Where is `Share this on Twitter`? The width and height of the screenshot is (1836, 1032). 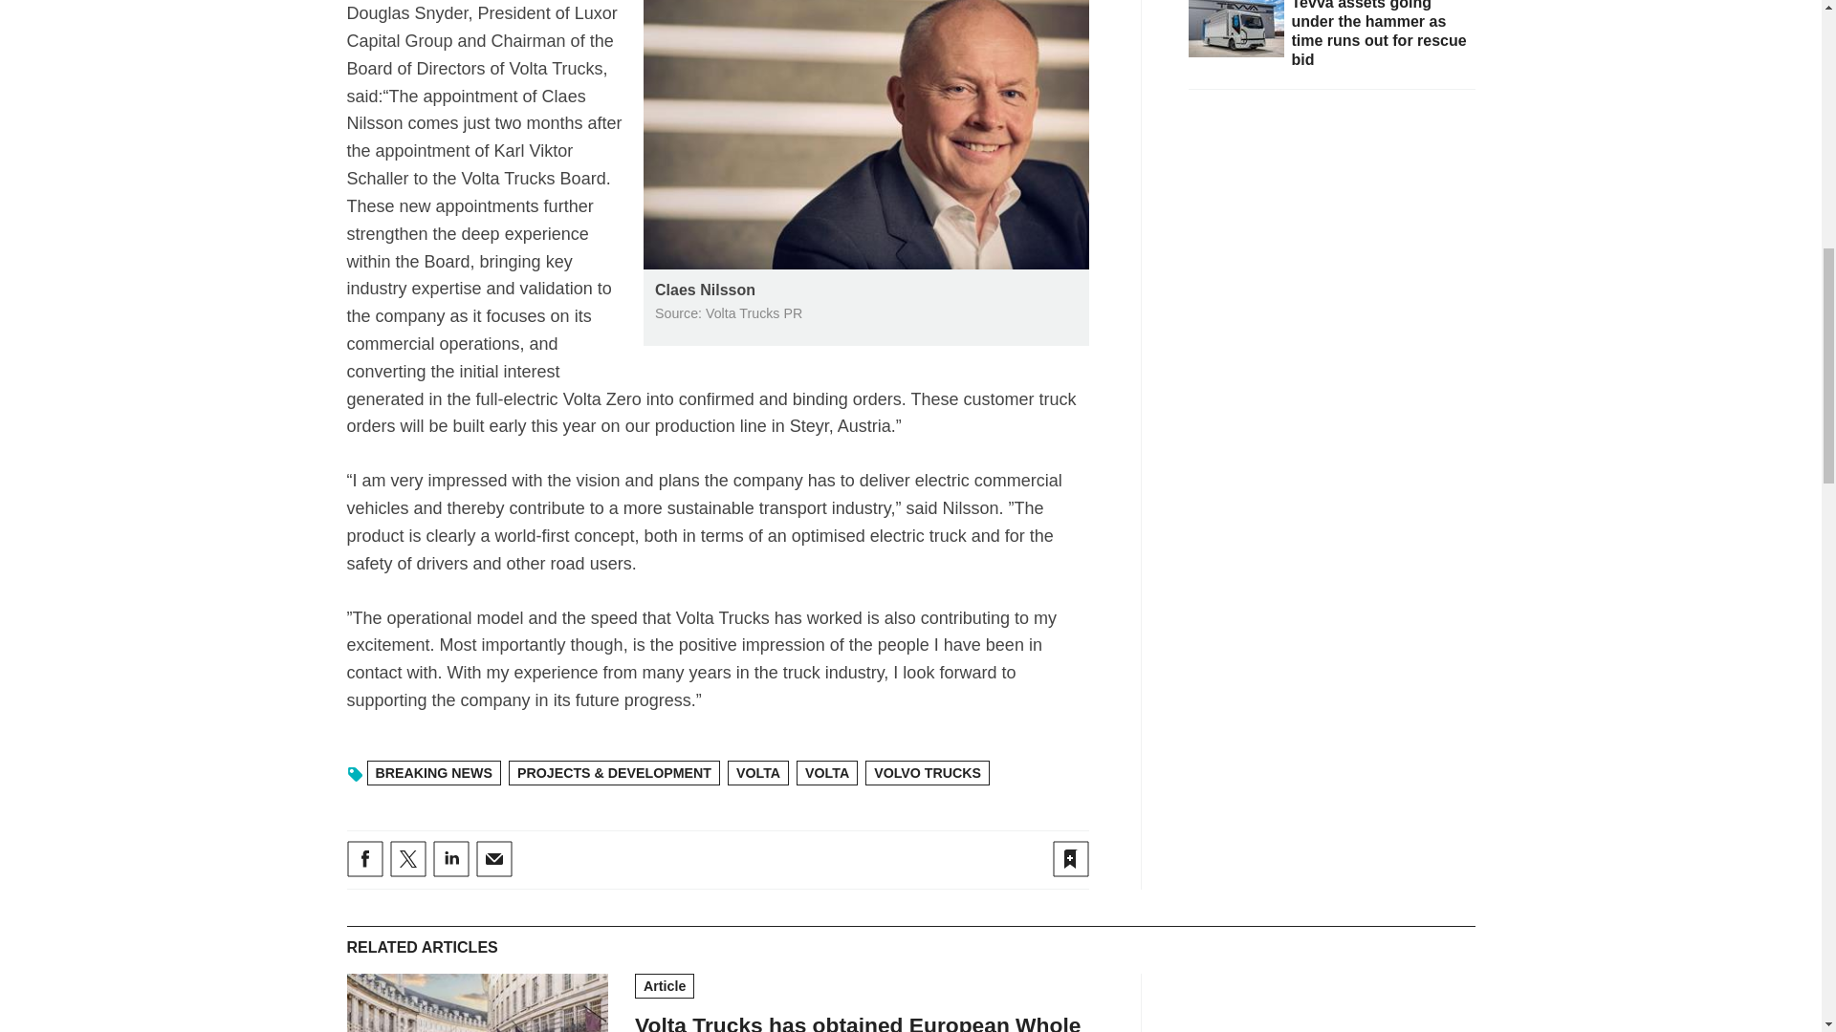
Share this on Twitter is located at coordinates (407, 859).